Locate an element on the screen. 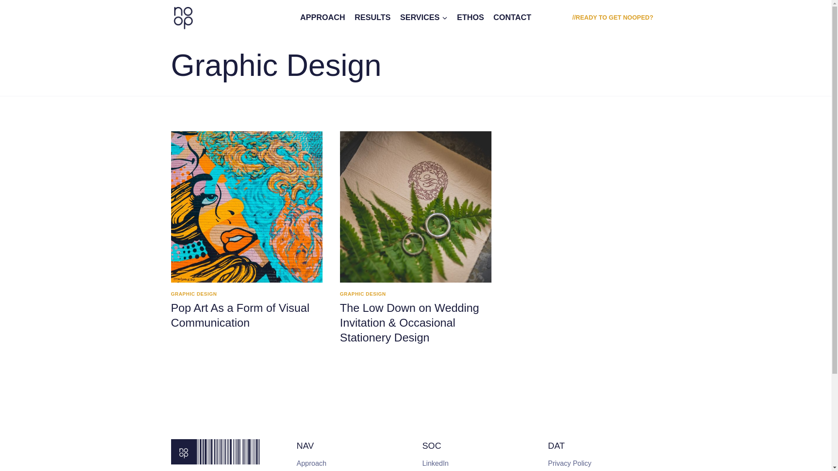  Pop Art As a Form of Visual Communication is located at coordinates (240, 315).